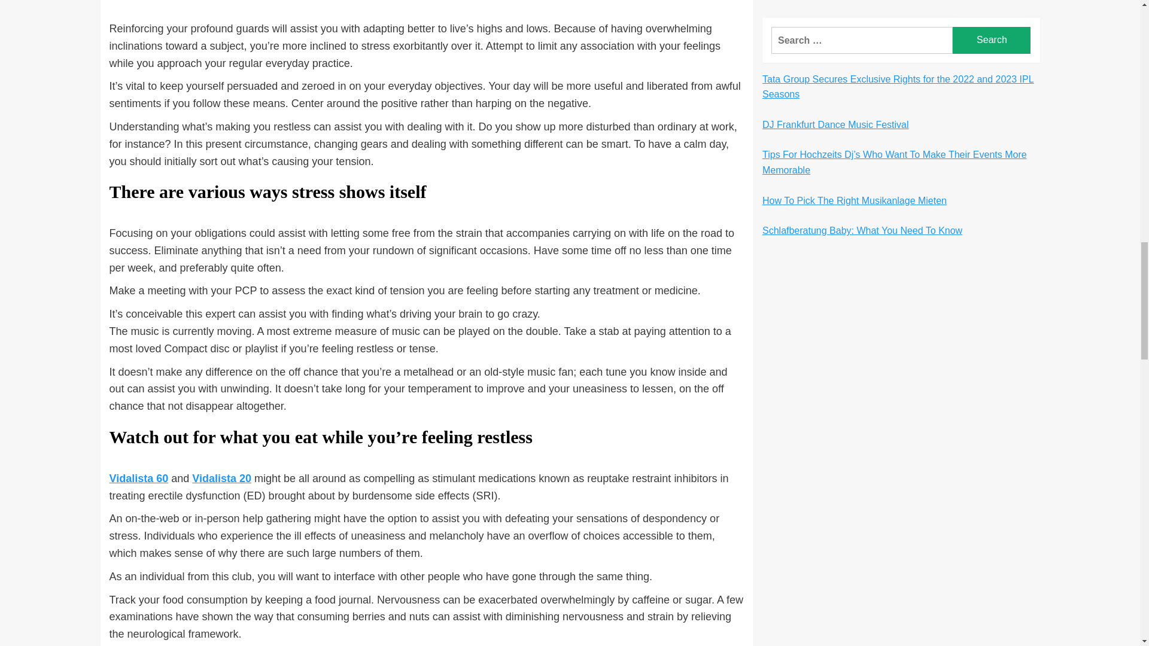 The image size is (1149, 646). What do you see at coordinates (138, 479) in the screenshot?
I see `Vidalista 60` at bounding box center [138, 479].